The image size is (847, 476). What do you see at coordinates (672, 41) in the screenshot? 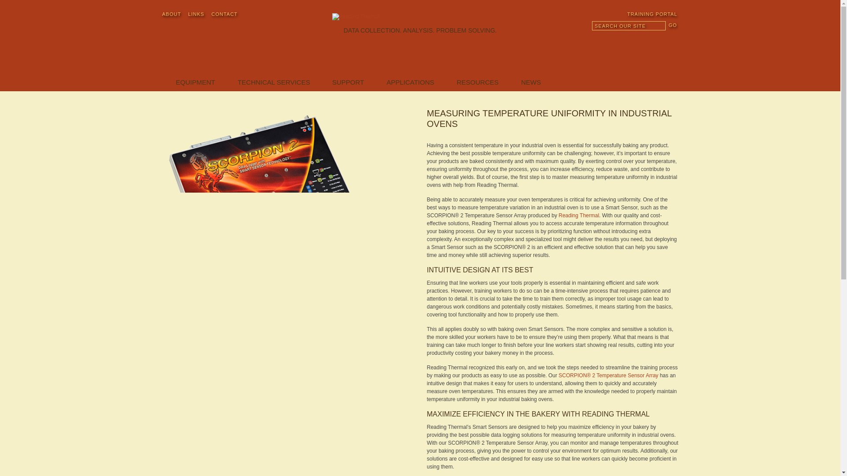
I see `German` at bounding box center [672, 41].